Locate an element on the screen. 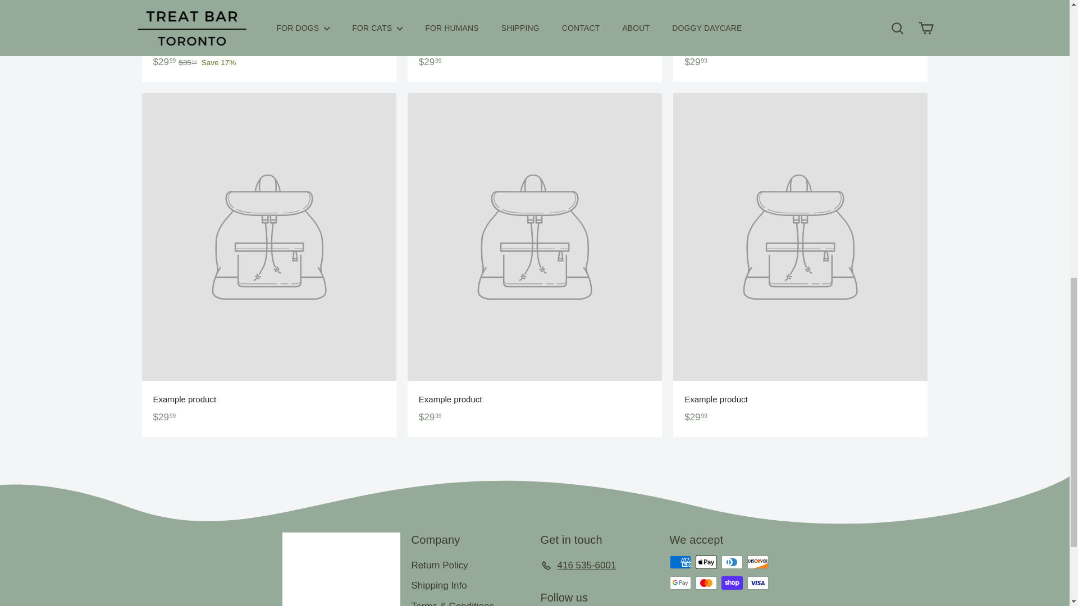 Image resolution: width=1078 pixels, height=606 pixels. Diners Club is located at coordinates (732, 562).